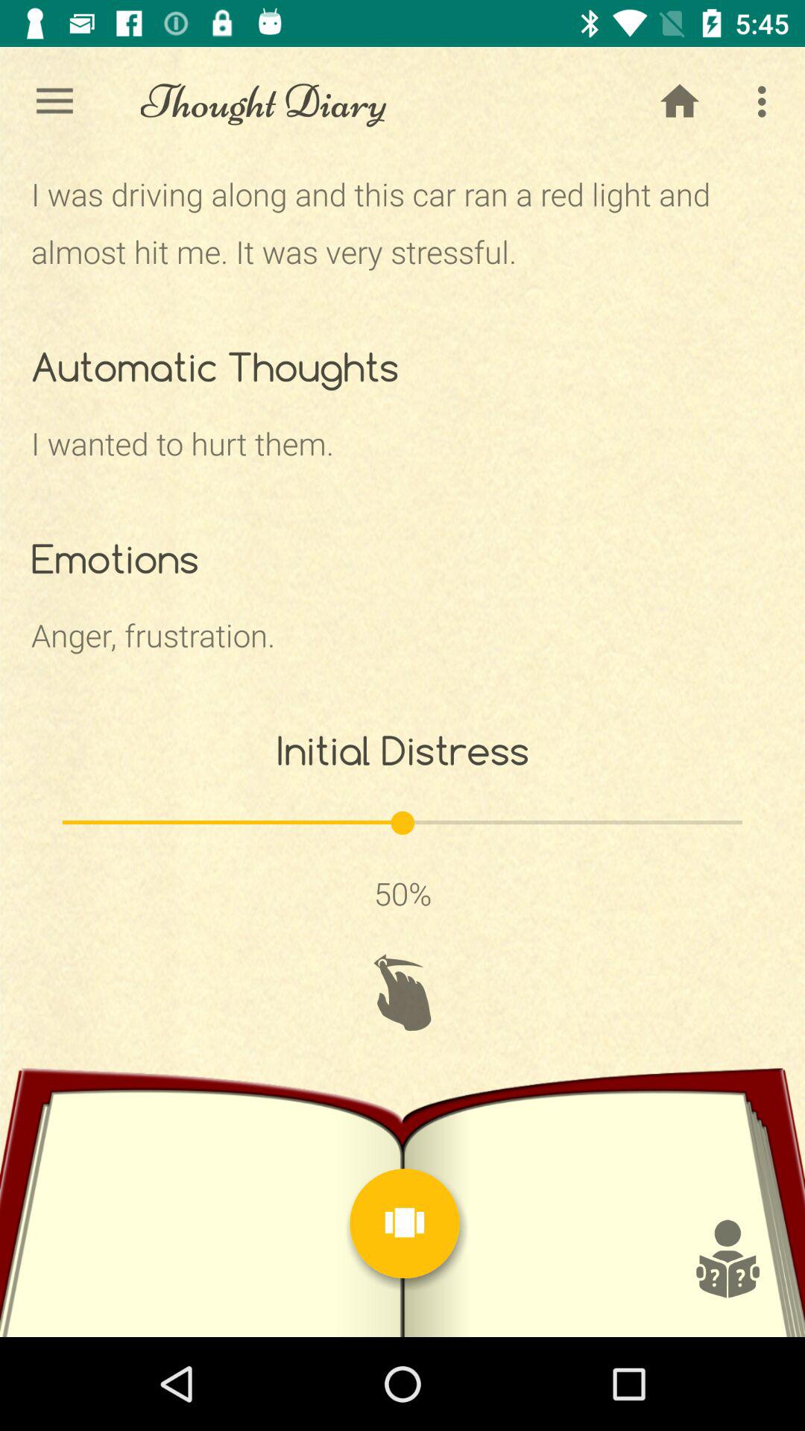 The image size is (805, 1431). Describe the element at coordinates (727, 1259) in the screenshot. I see `help icon` at that location.